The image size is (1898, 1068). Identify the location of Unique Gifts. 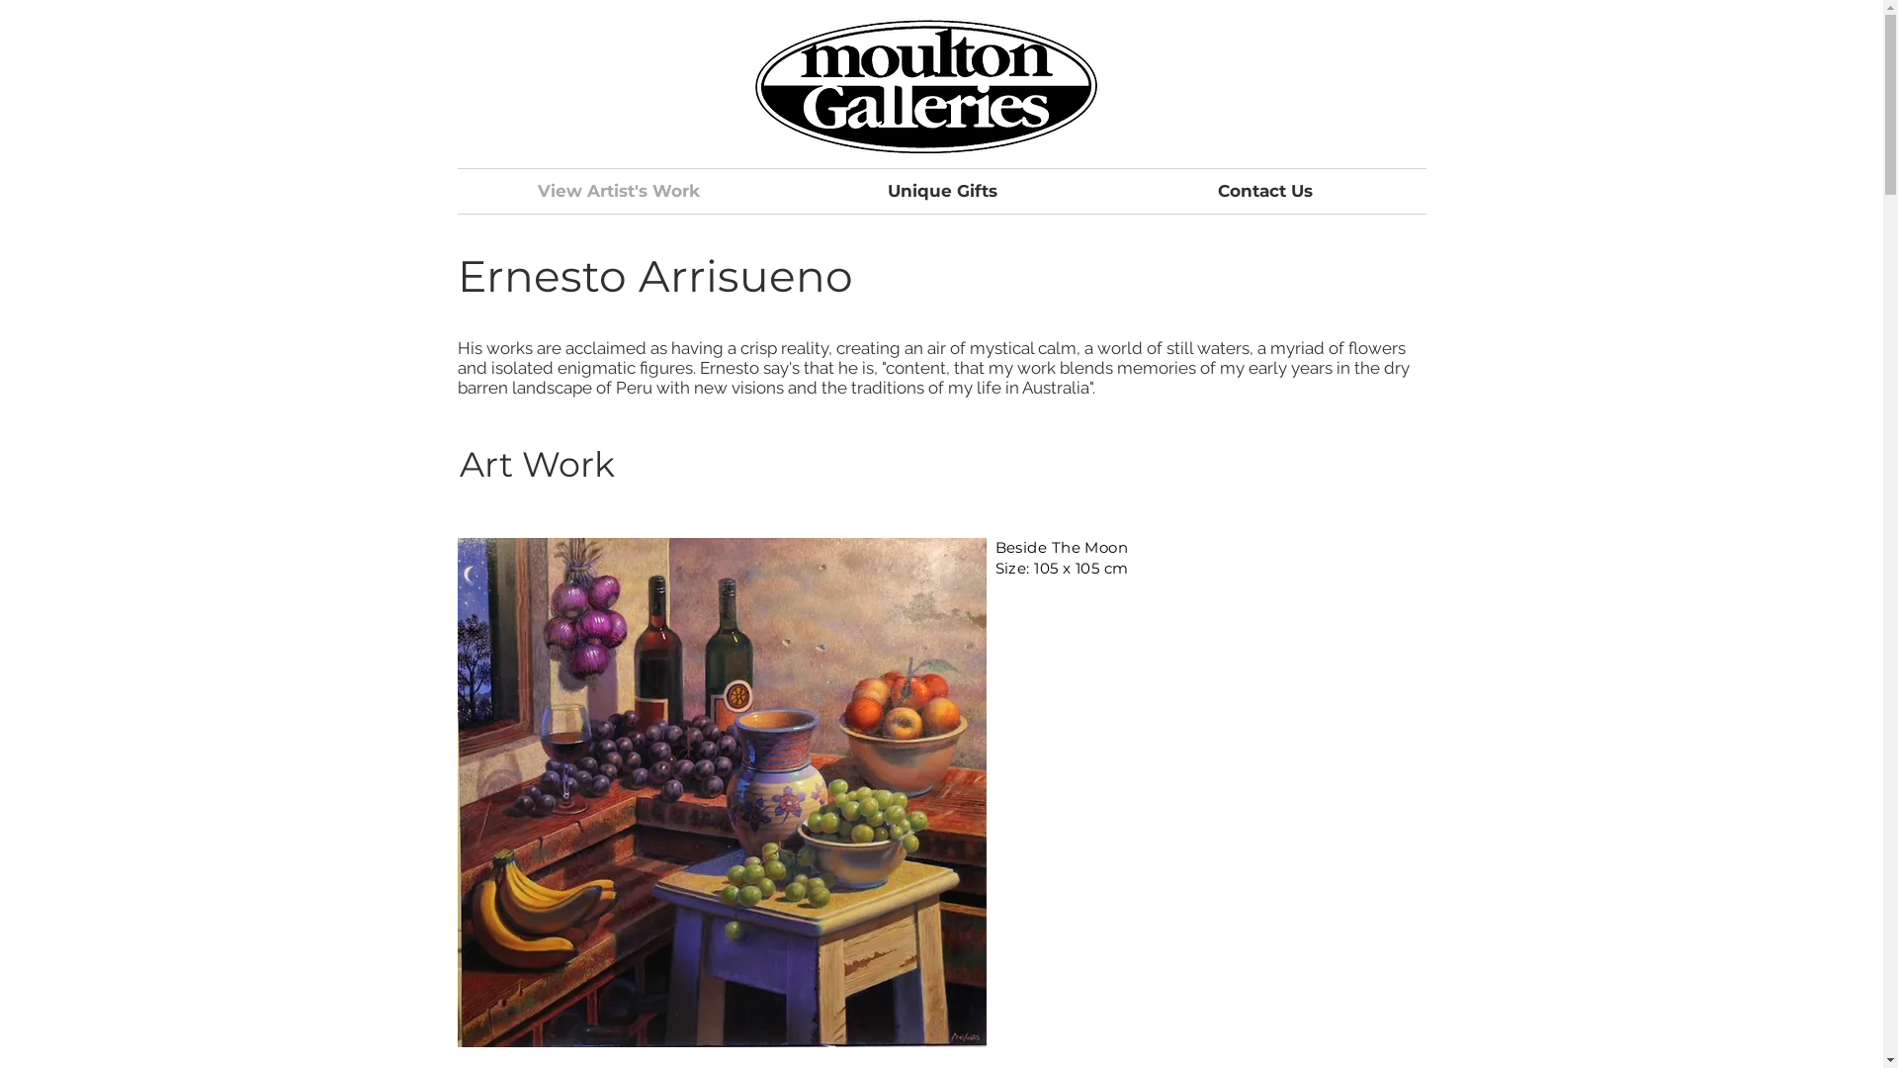
(943, 192).